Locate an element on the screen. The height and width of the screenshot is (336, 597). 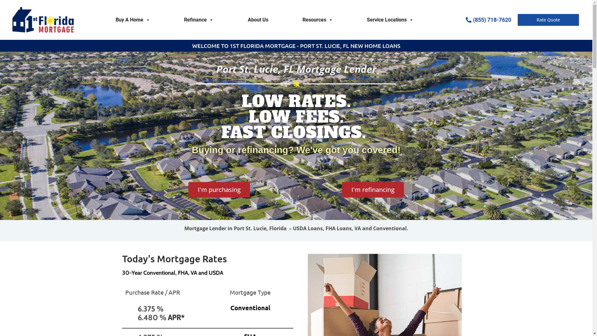
Refinance is located at coordinates (199, 20).